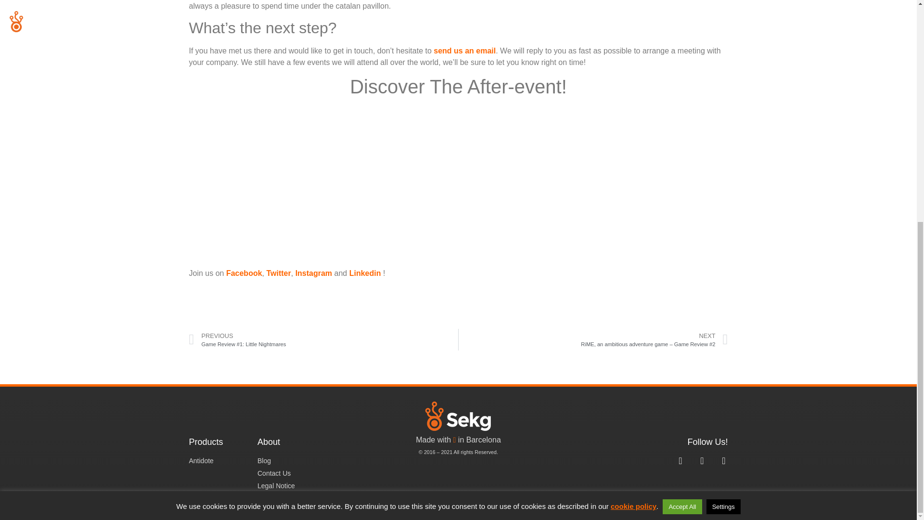  I want to click on Linkedin, so click(365, 273).